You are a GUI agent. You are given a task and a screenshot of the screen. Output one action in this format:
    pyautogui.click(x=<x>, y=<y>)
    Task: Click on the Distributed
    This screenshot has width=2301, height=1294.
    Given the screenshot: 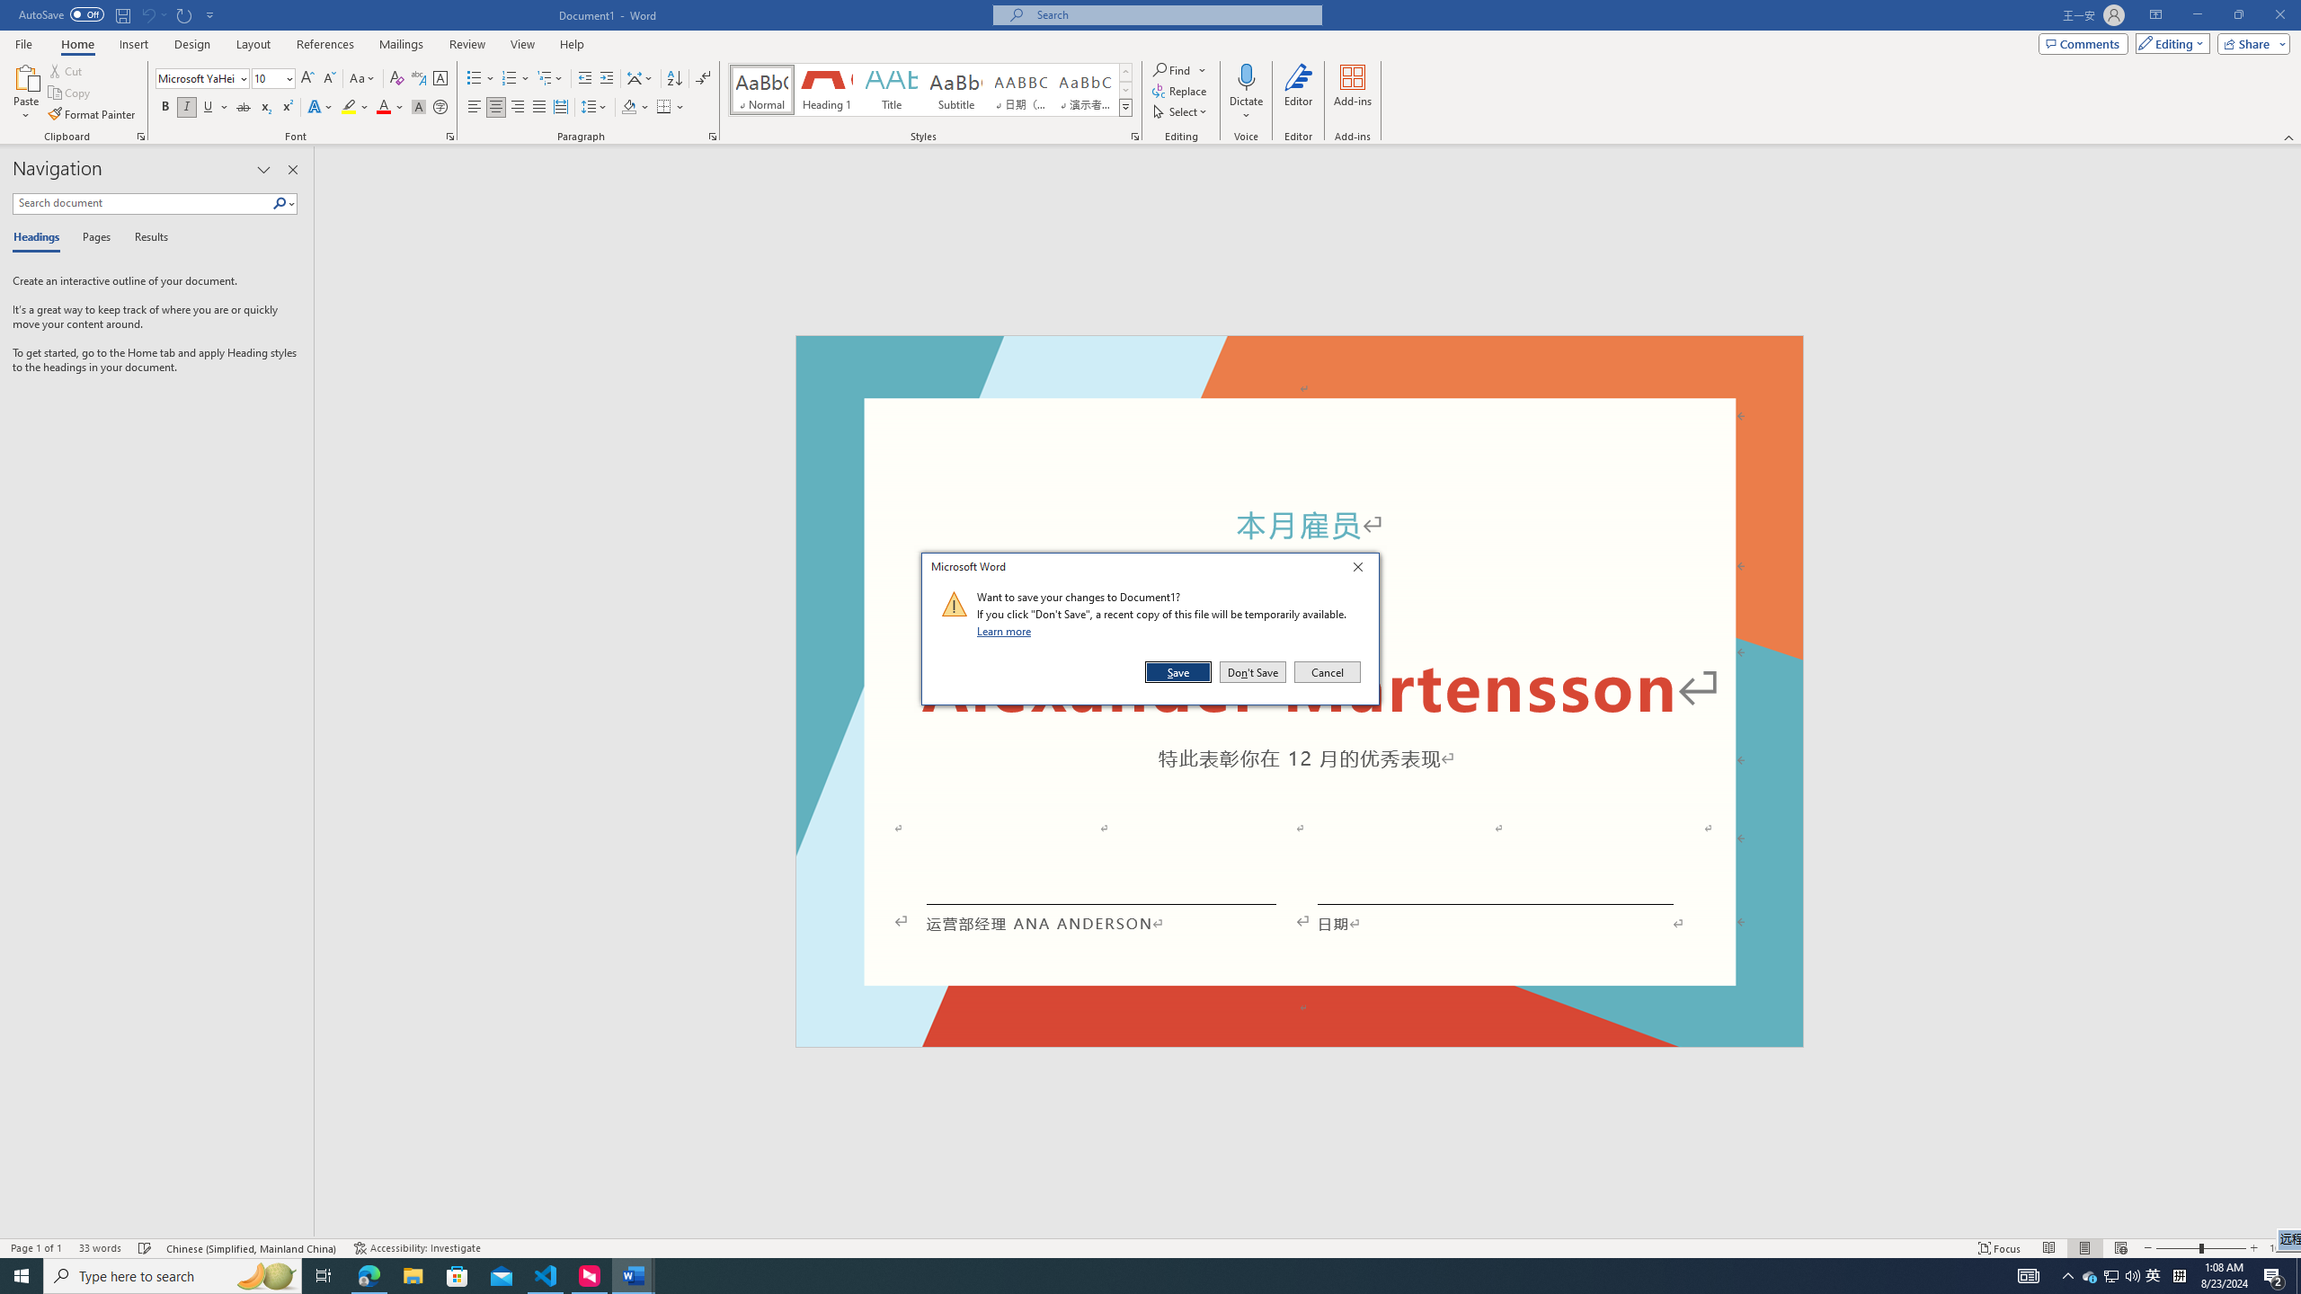 What is the action you would take?
    pyautogui.click(x=559, y=108)
    